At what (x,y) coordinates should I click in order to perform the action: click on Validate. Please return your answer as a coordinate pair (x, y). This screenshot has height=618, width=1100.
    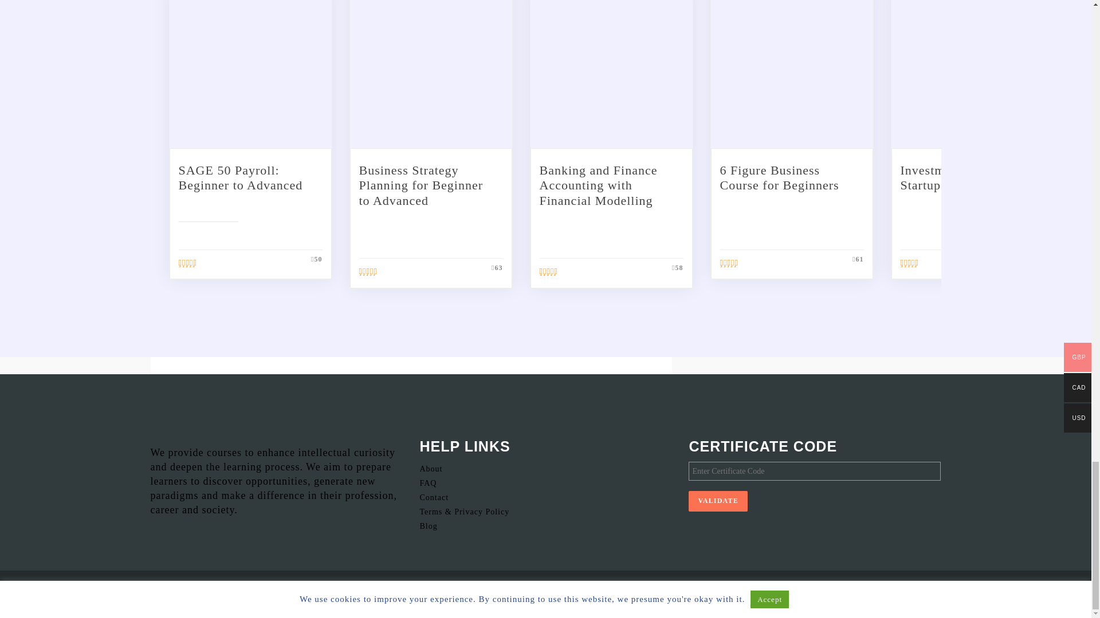
    Looking at the image, I should click on (718, 501).